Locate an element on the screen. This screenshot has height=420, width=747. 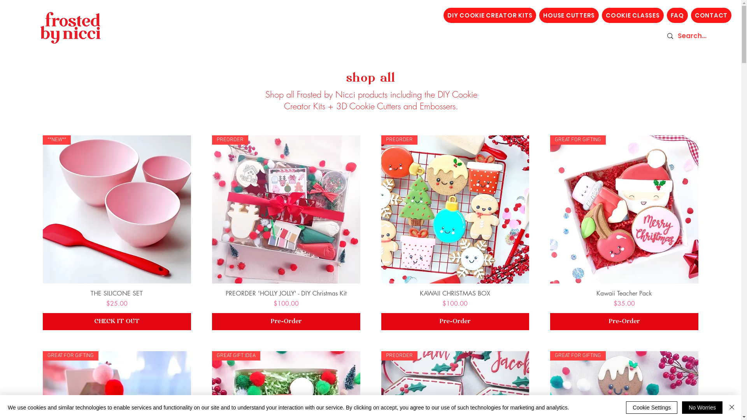
Kawaii Teacher Pack
Price
$35.00 is located at coordinates (624, 299).